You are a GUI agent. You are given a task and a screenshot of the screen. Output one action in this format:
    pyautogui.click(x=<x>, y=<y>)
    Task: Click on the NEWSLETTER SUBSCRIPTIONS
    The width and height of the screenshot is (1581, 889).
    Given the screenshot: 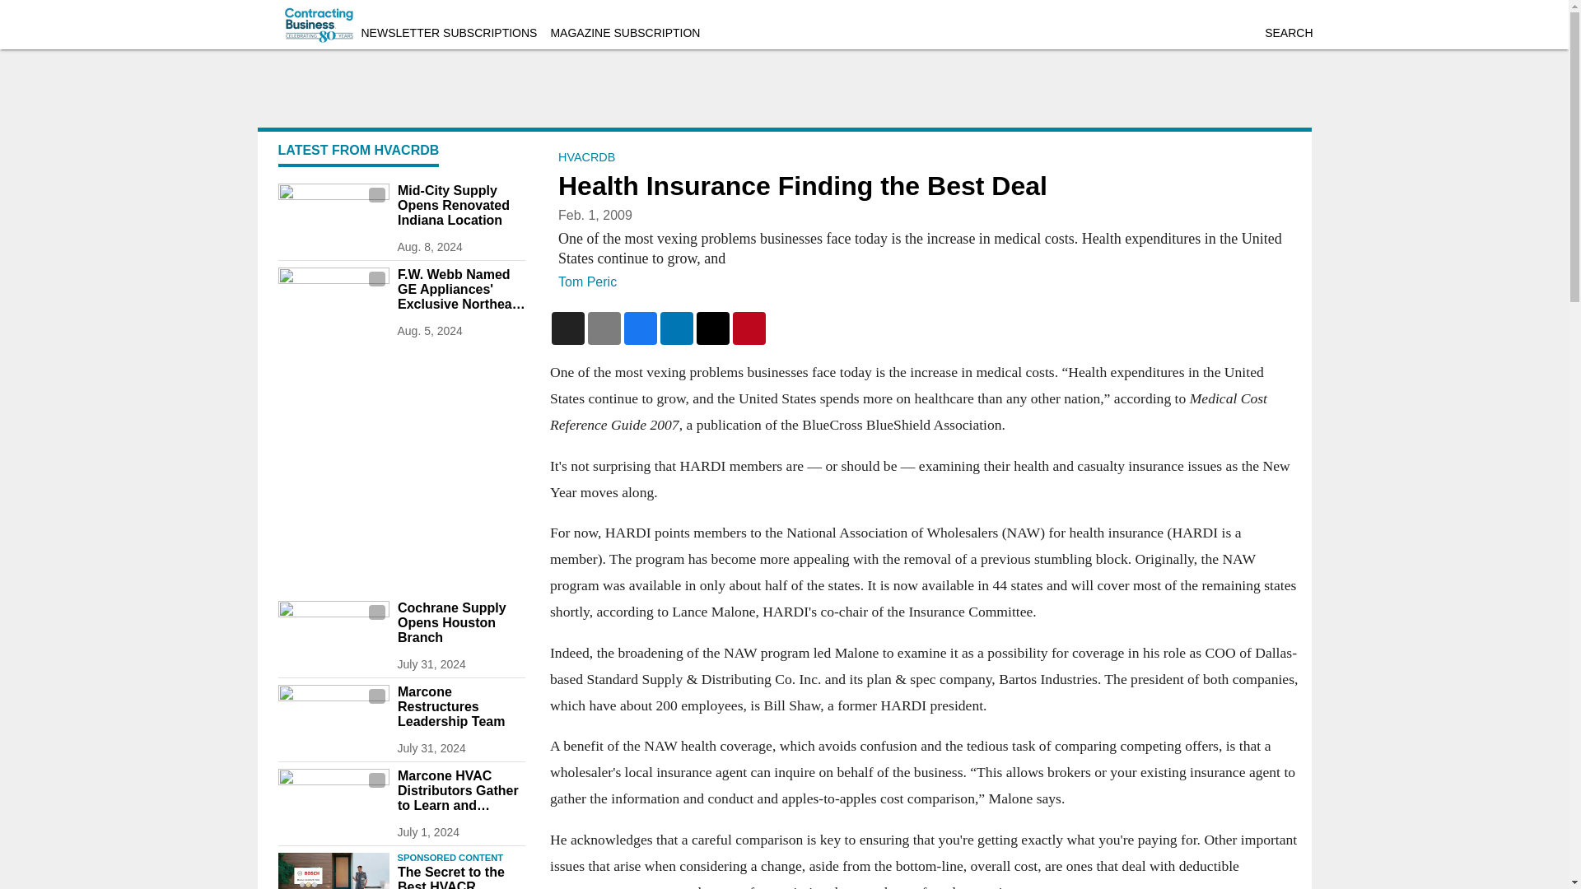 What is the action you would take?
    pyautogui.click(x=448, y=33)
    